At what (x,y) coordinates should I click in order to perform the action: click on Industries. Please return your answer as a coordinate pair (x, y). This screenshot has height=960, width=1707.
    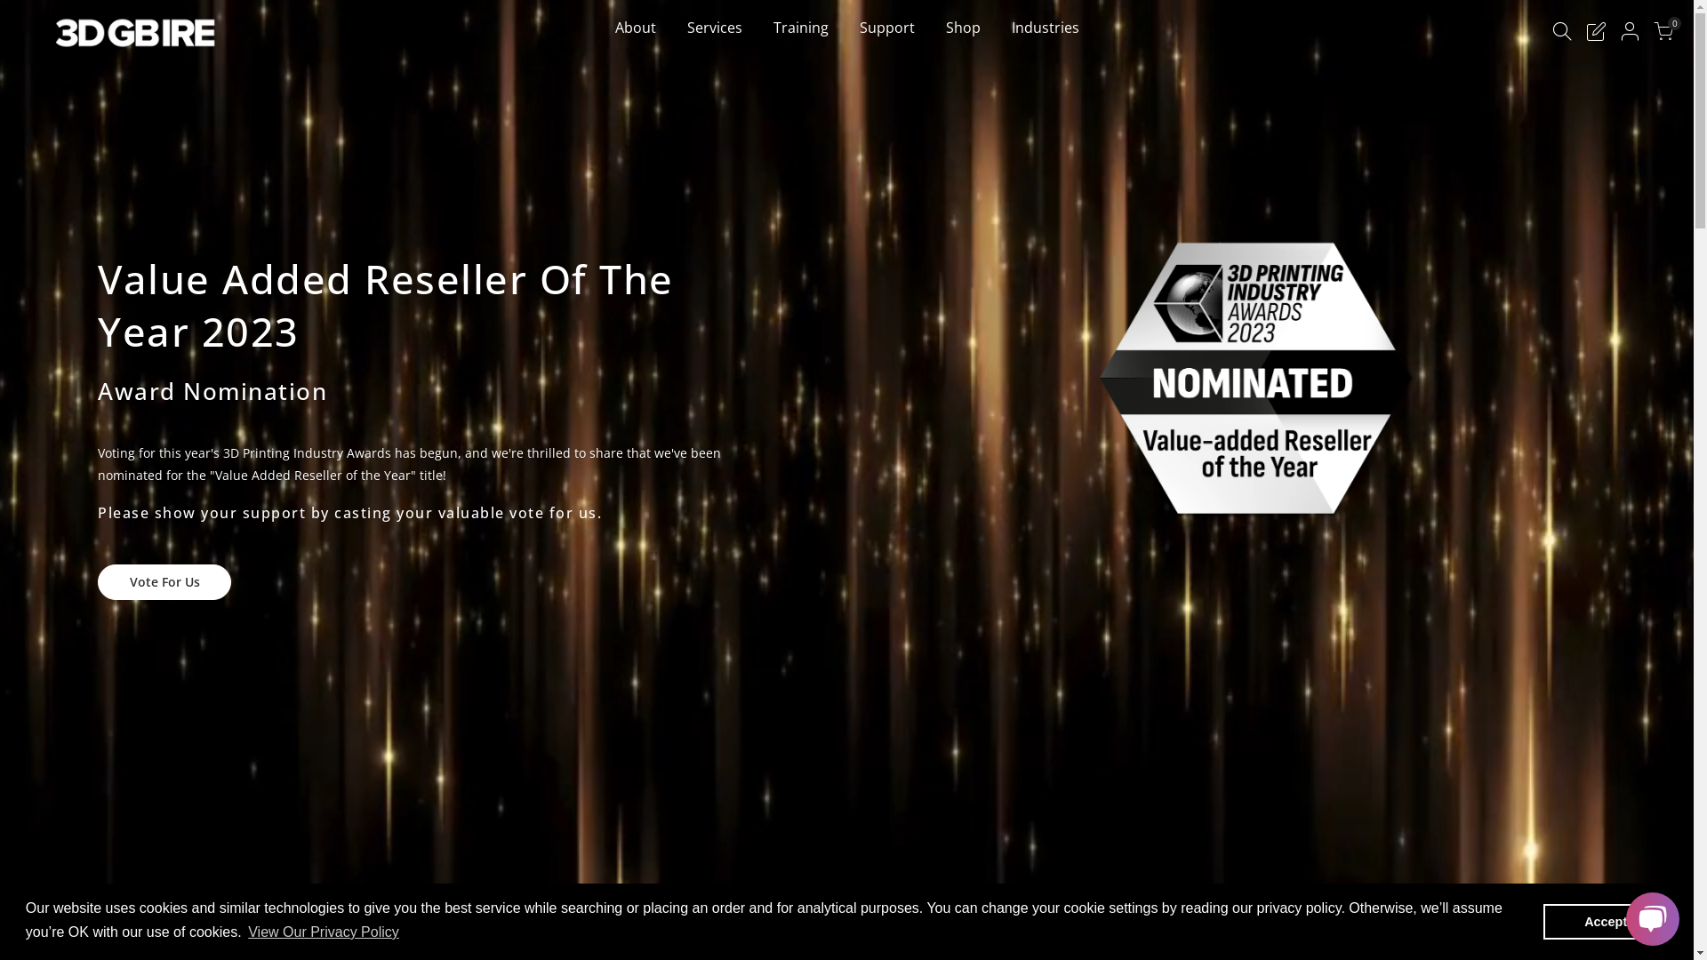
    Looking at the image, I should click on (1046, 53).